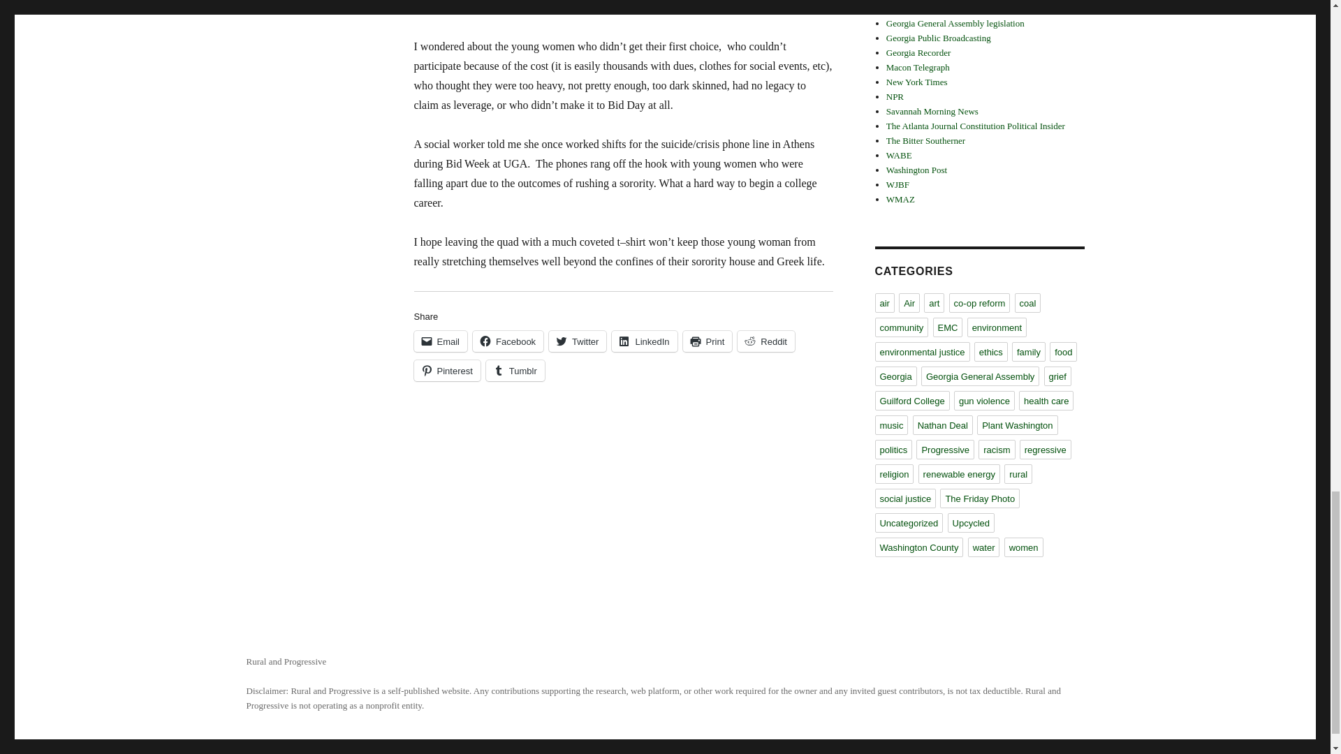 This screenshot has width=1341, height=754. Describe the element at coordinates (577, 341) in the screenshot. I see `Click to share on Twitter` at that location.